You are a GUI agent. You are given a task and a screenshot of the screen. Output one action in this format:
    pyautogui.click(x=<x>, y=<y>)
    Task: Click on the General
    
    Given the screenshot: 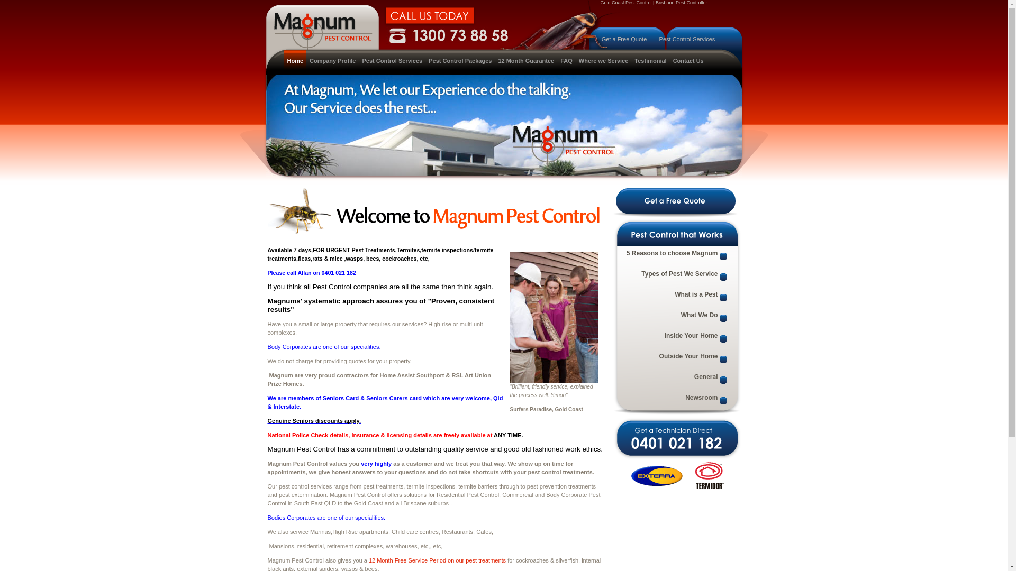 What is the action you would take?
    pyautogui.click(x=675, y=380)
    